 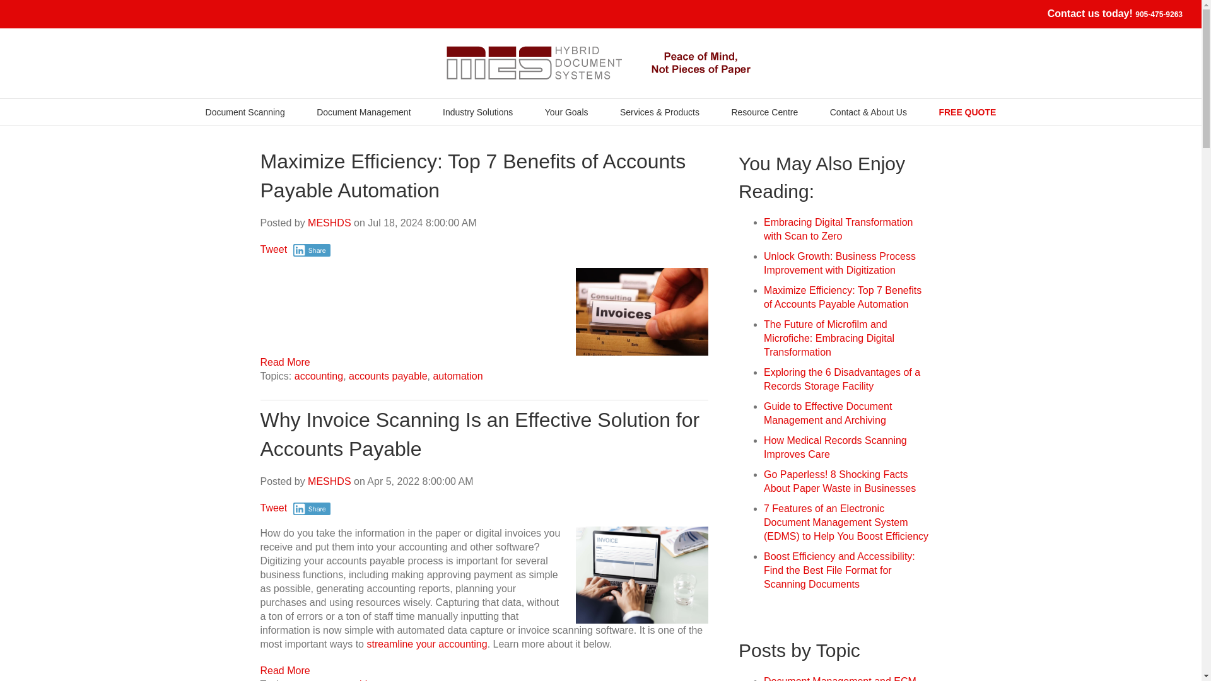 I want to click on Document Management, so click(x=363, y=111).